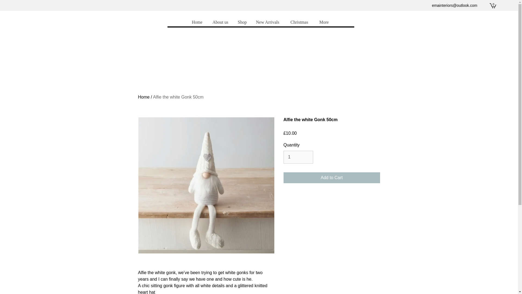 Image resolution: width=522 pixels, height=294 pixels. I want to click on Alfie the white Gonk 50cm, so click(178, 97).